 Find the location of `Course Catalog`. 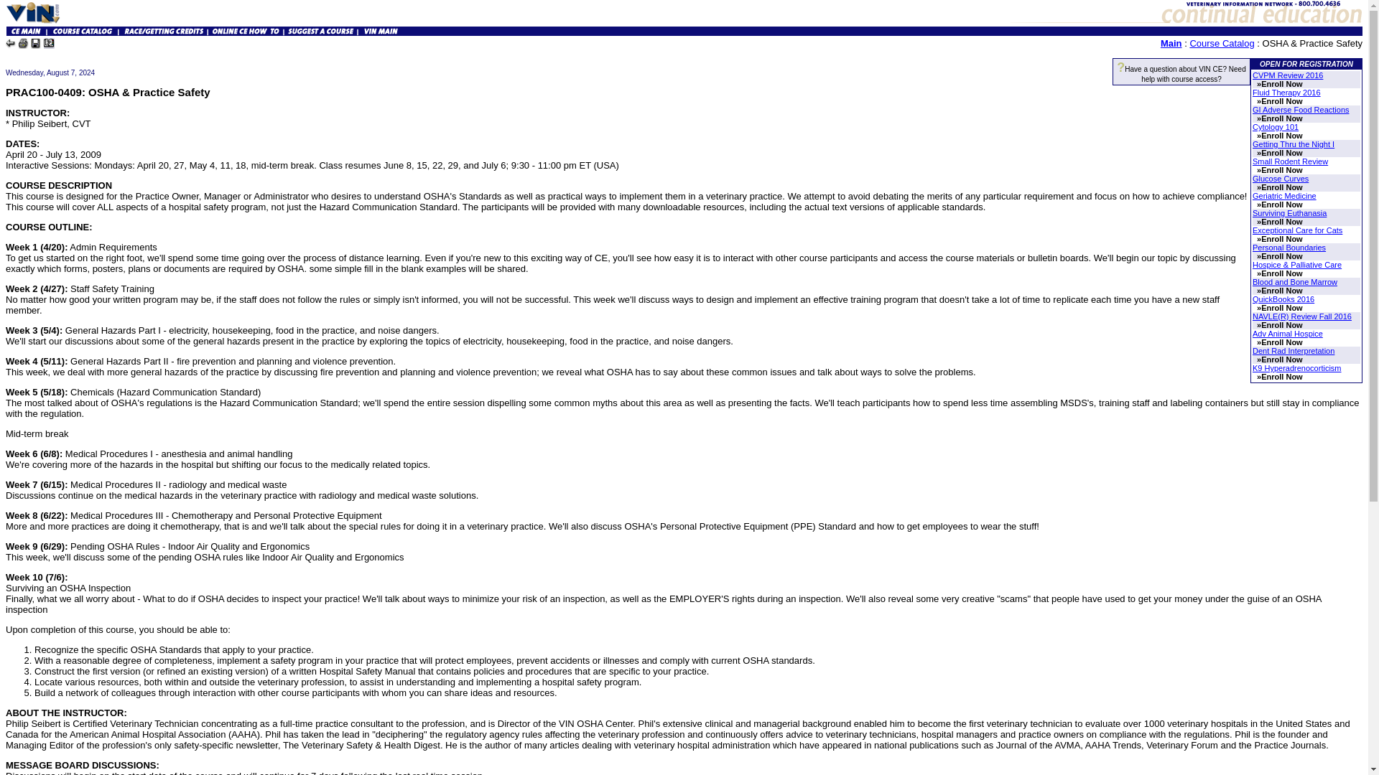

Course Catalog is located at coordinates (1221, 43).